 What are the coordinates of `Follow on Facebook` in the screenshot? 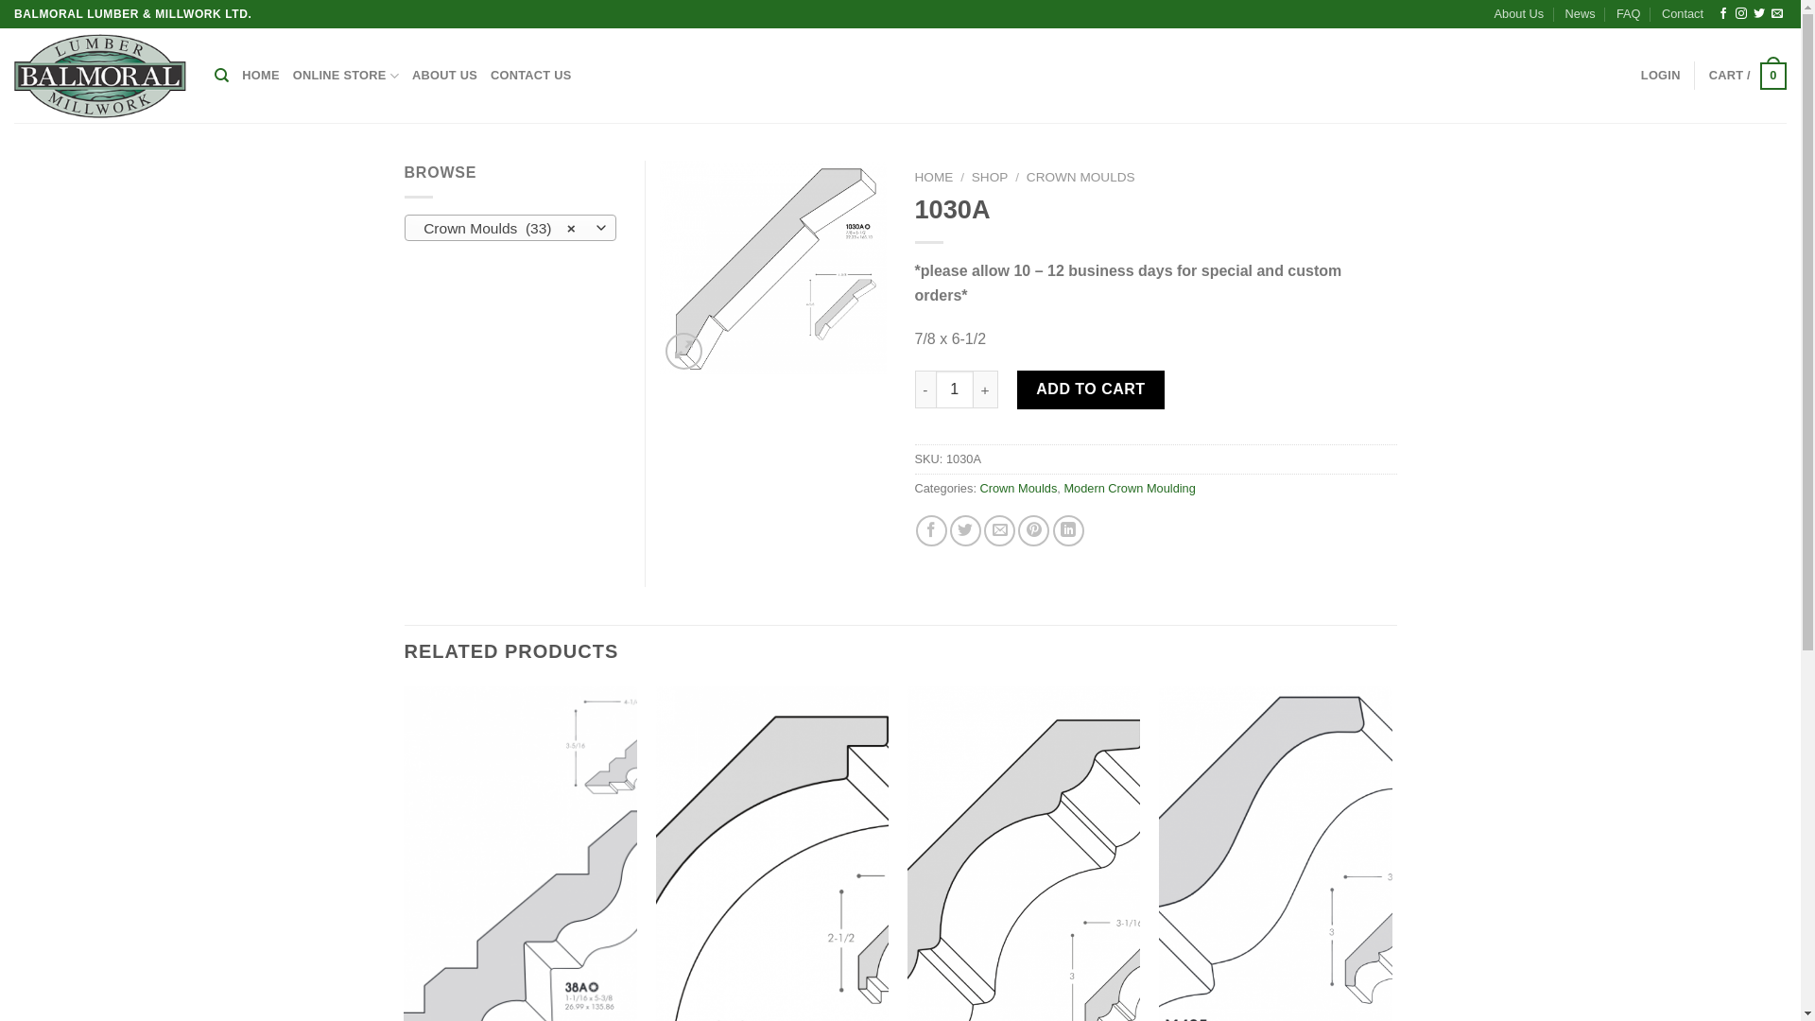 It's located at (1723, 14).